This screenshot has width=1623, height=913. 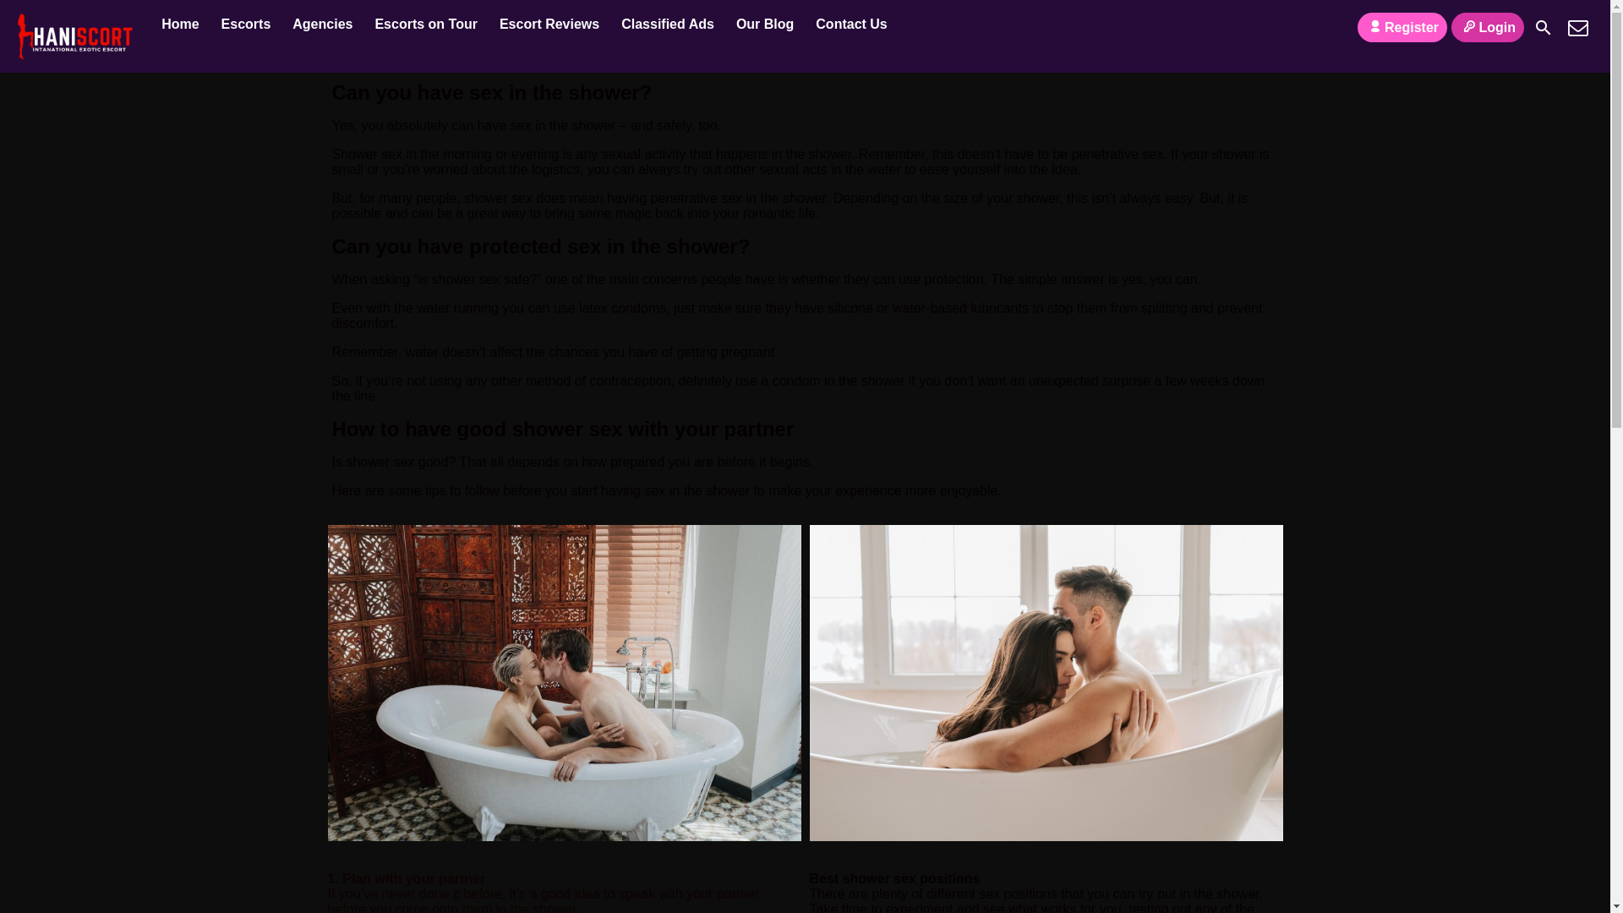 What do you see at coordinates (179, 25) in the screenshot?
I see `haniscort.com` at bounding box center [179, 25].